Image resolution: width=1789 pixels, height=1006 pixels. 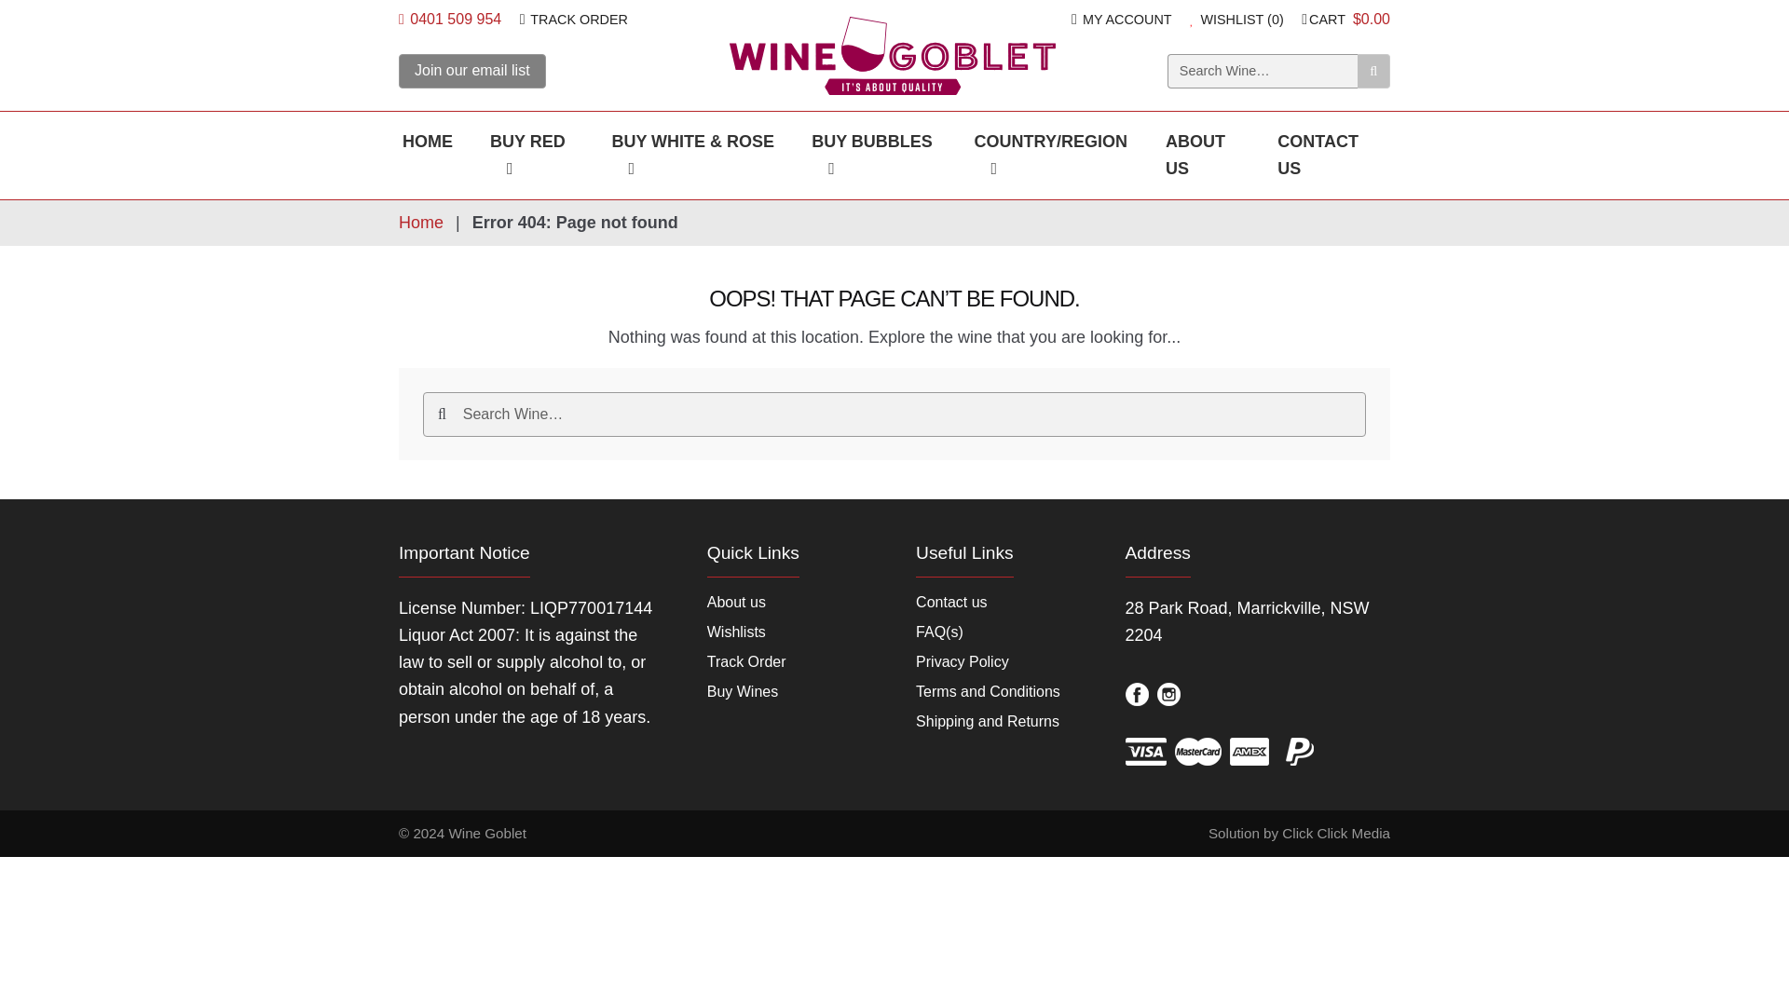 I want to click on Join our email list, so click(x=471, y=71).